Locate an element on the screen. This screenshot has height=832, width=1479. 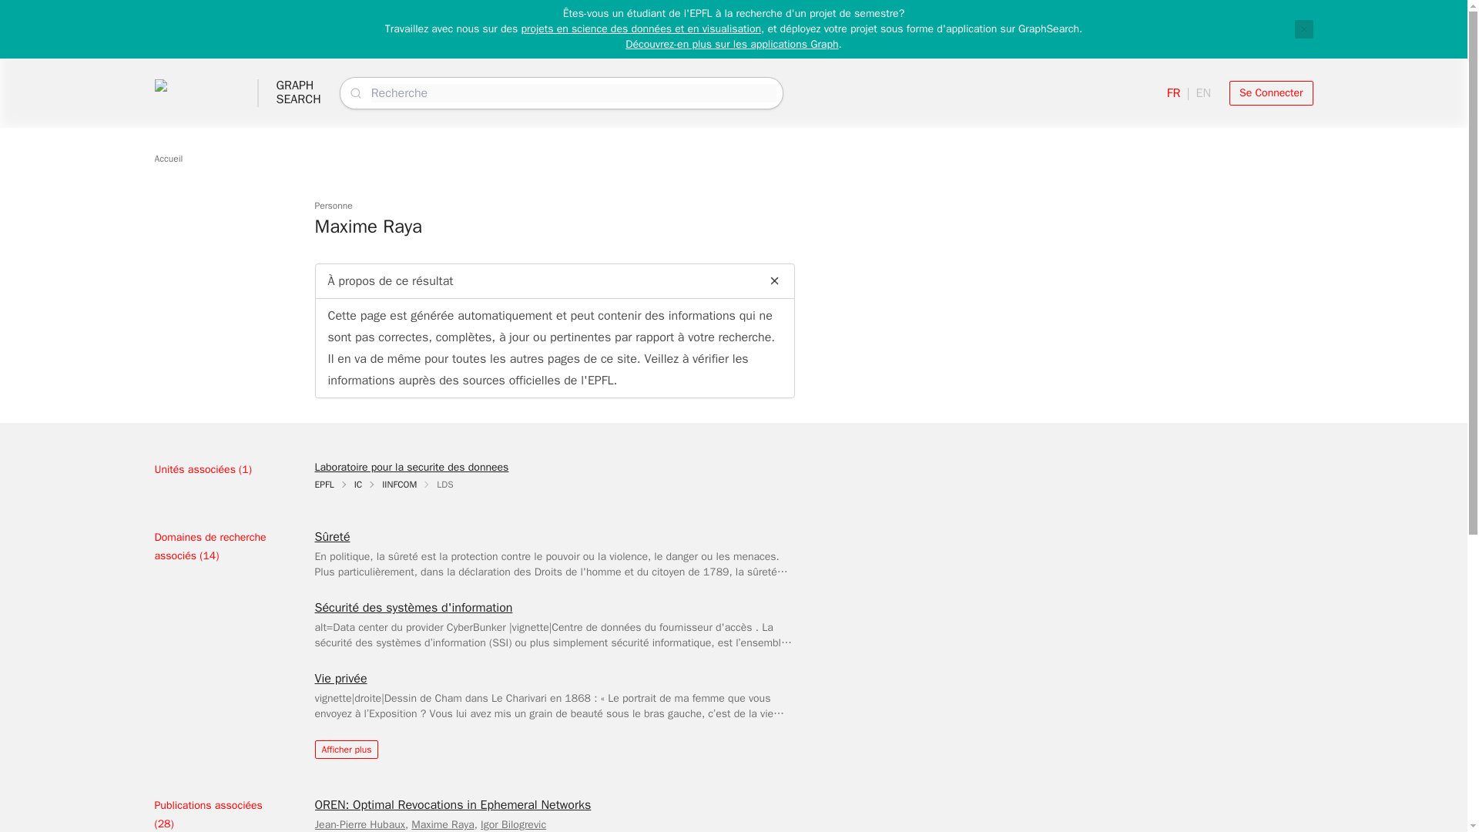
Jean-Pierre Hubaux is located at coordinates (359, 824).